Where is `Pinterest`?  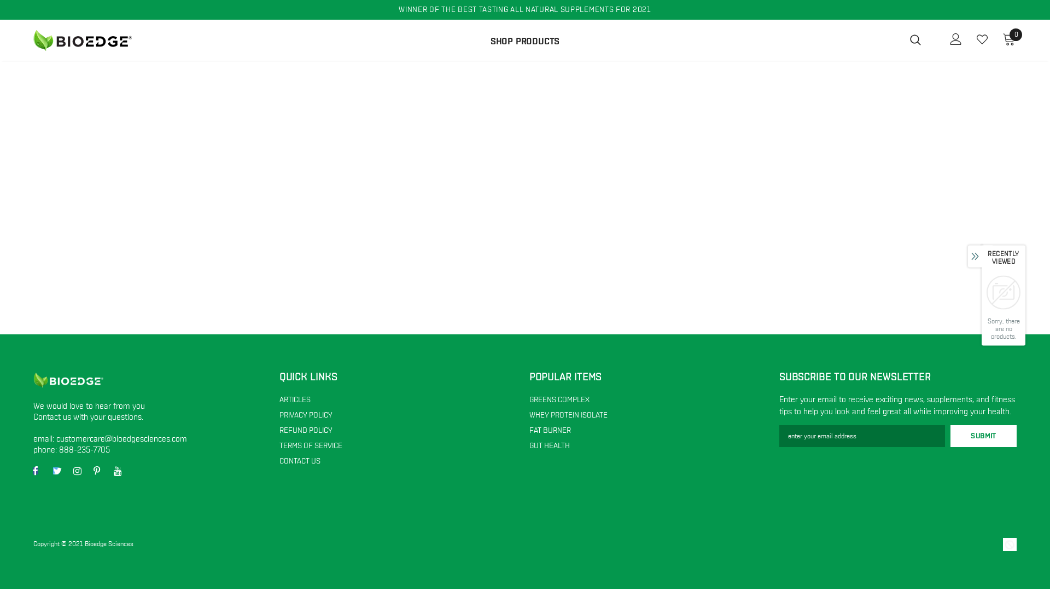
Pinterest is located at coordinates (96, 471).